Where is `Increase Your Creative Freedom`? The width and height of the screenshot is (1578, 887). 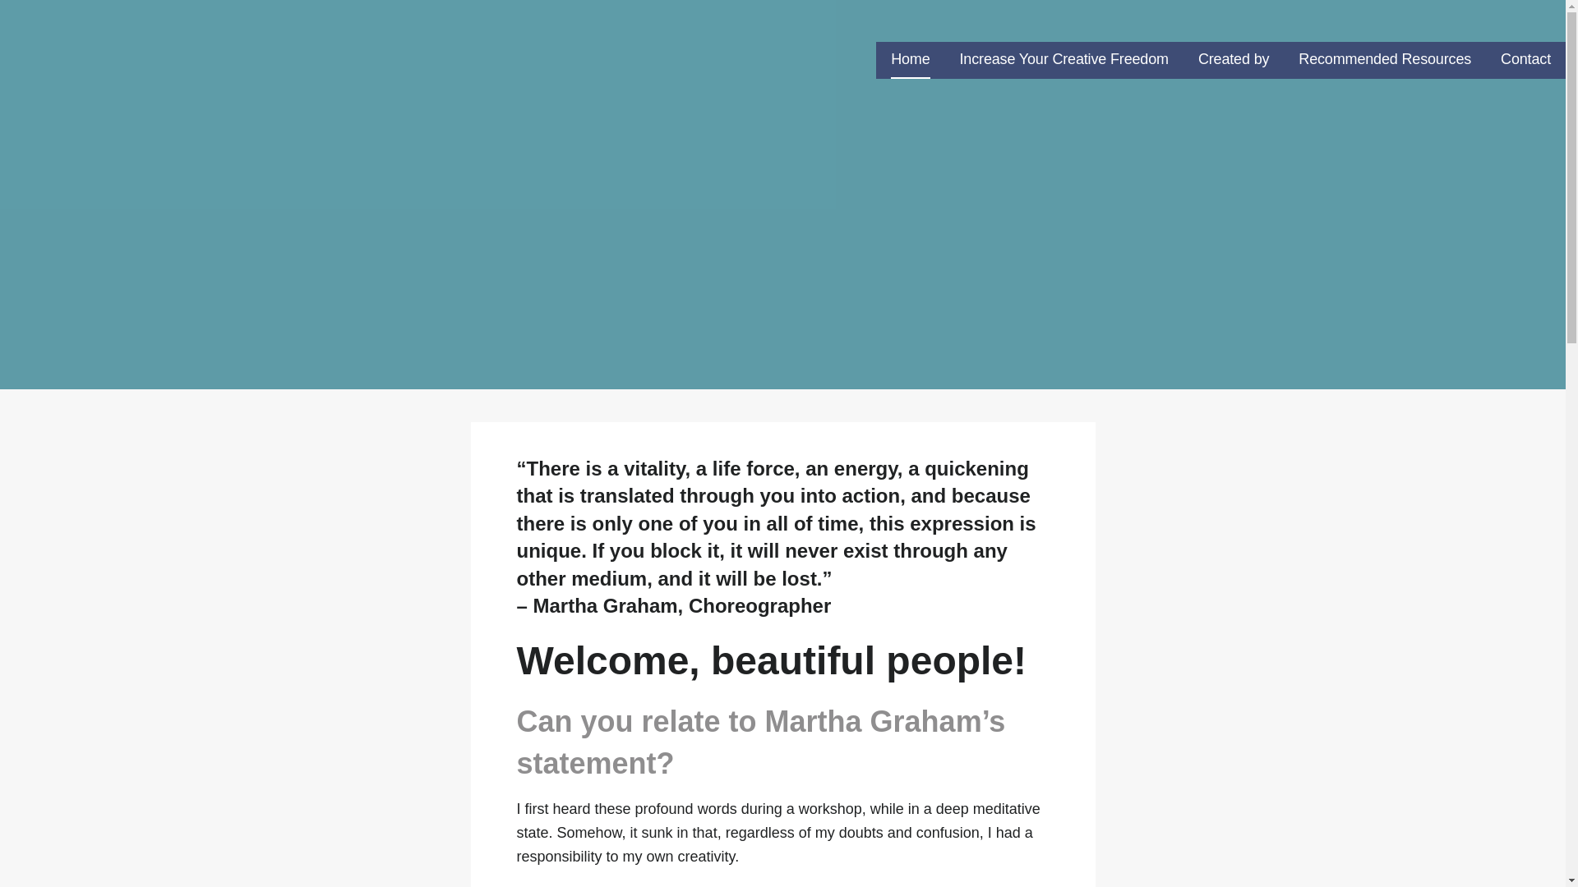 Increase Your Creative Freedom is located at coordinates (1064, 60).